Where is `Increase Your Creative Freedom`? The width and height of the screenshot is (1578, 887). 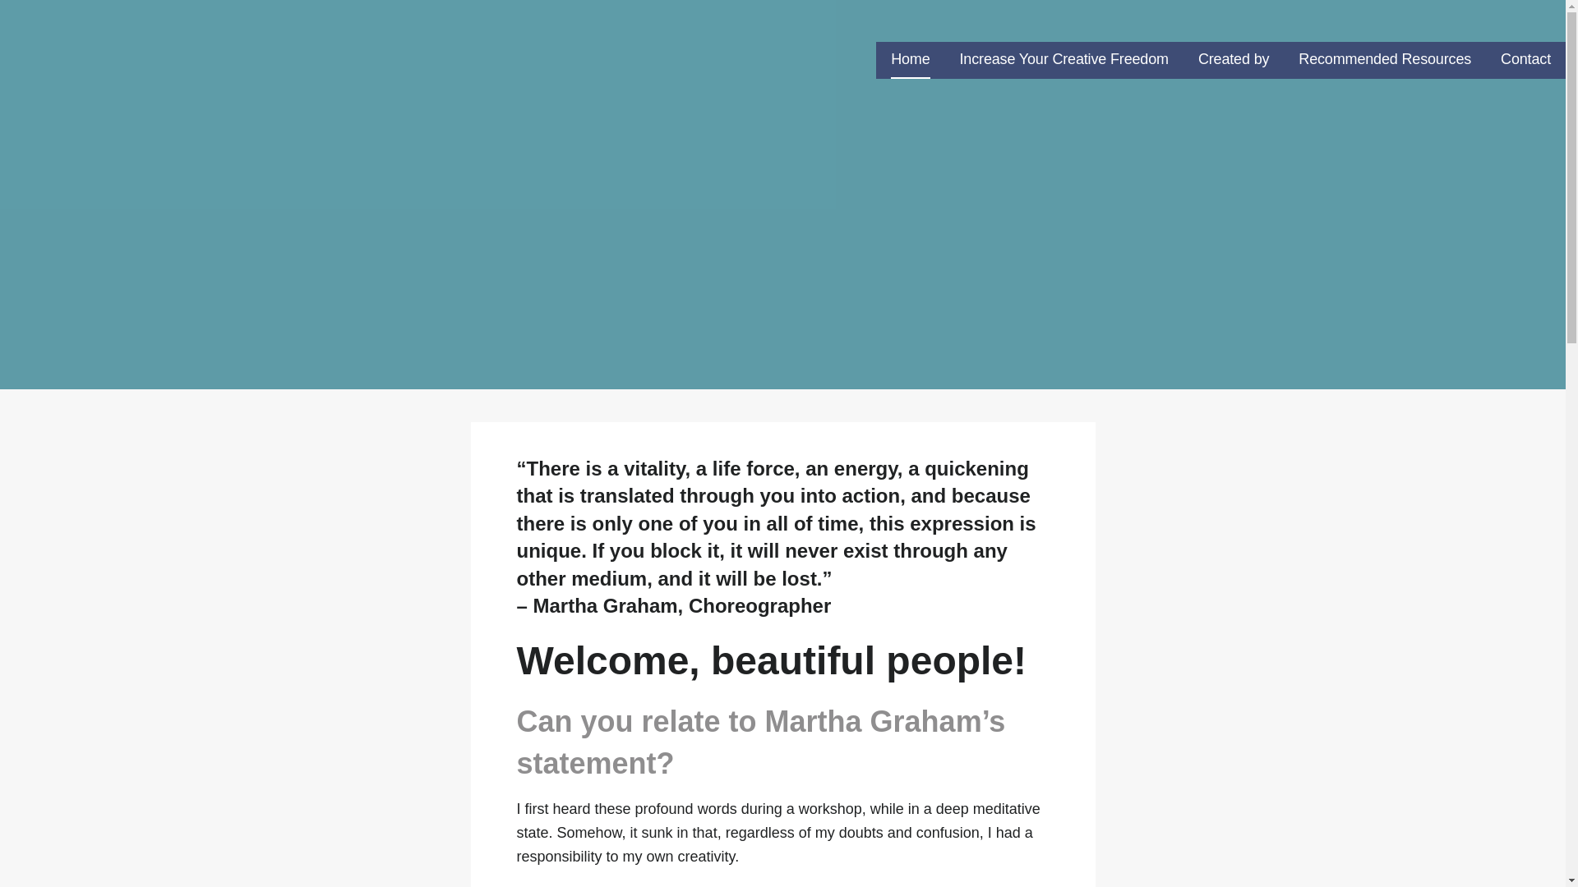 Increase Your Creative Freedom is located at coordinates (1064, 60).